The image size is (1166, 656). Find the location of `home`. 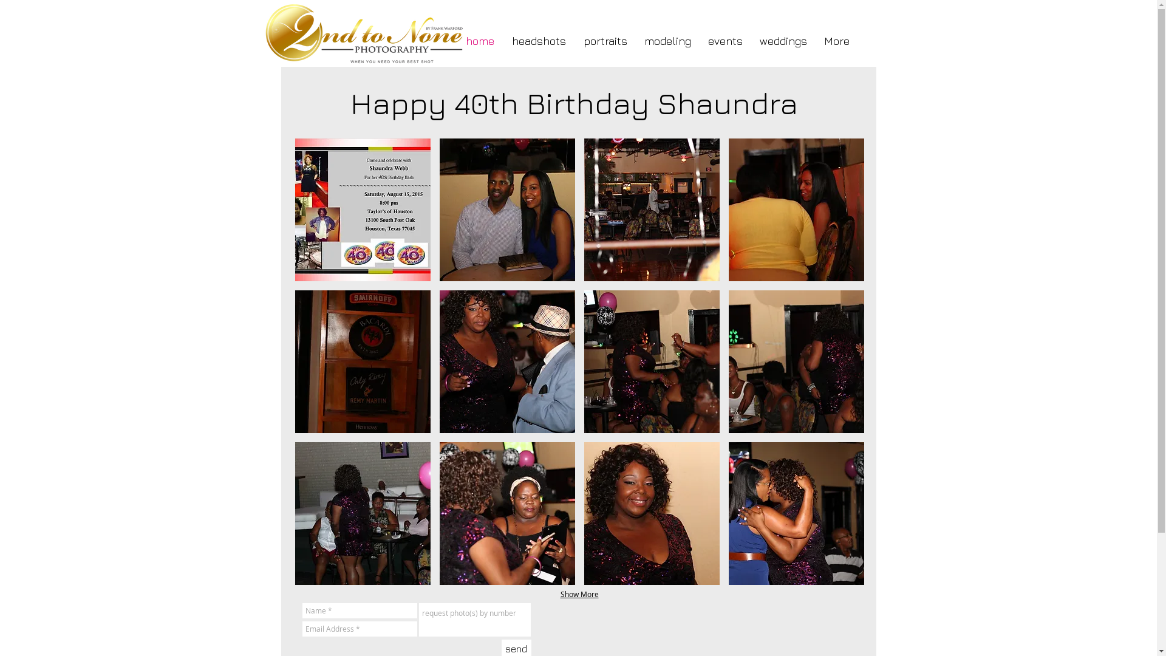

home is located at coordinates (480, 41).